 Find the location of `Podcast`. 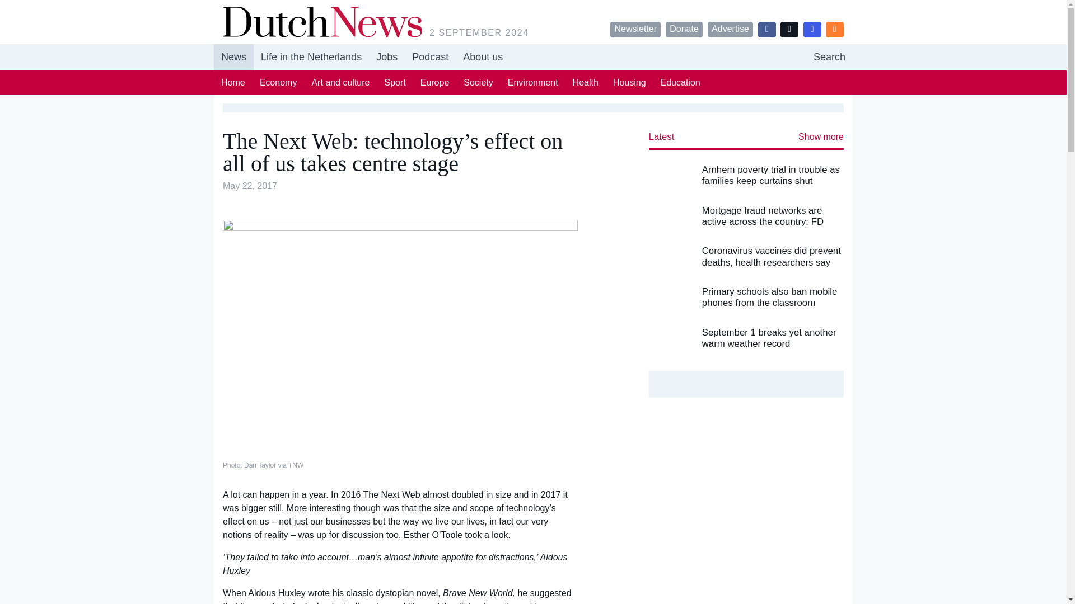

Podcast is located at coordinates (430, 57).